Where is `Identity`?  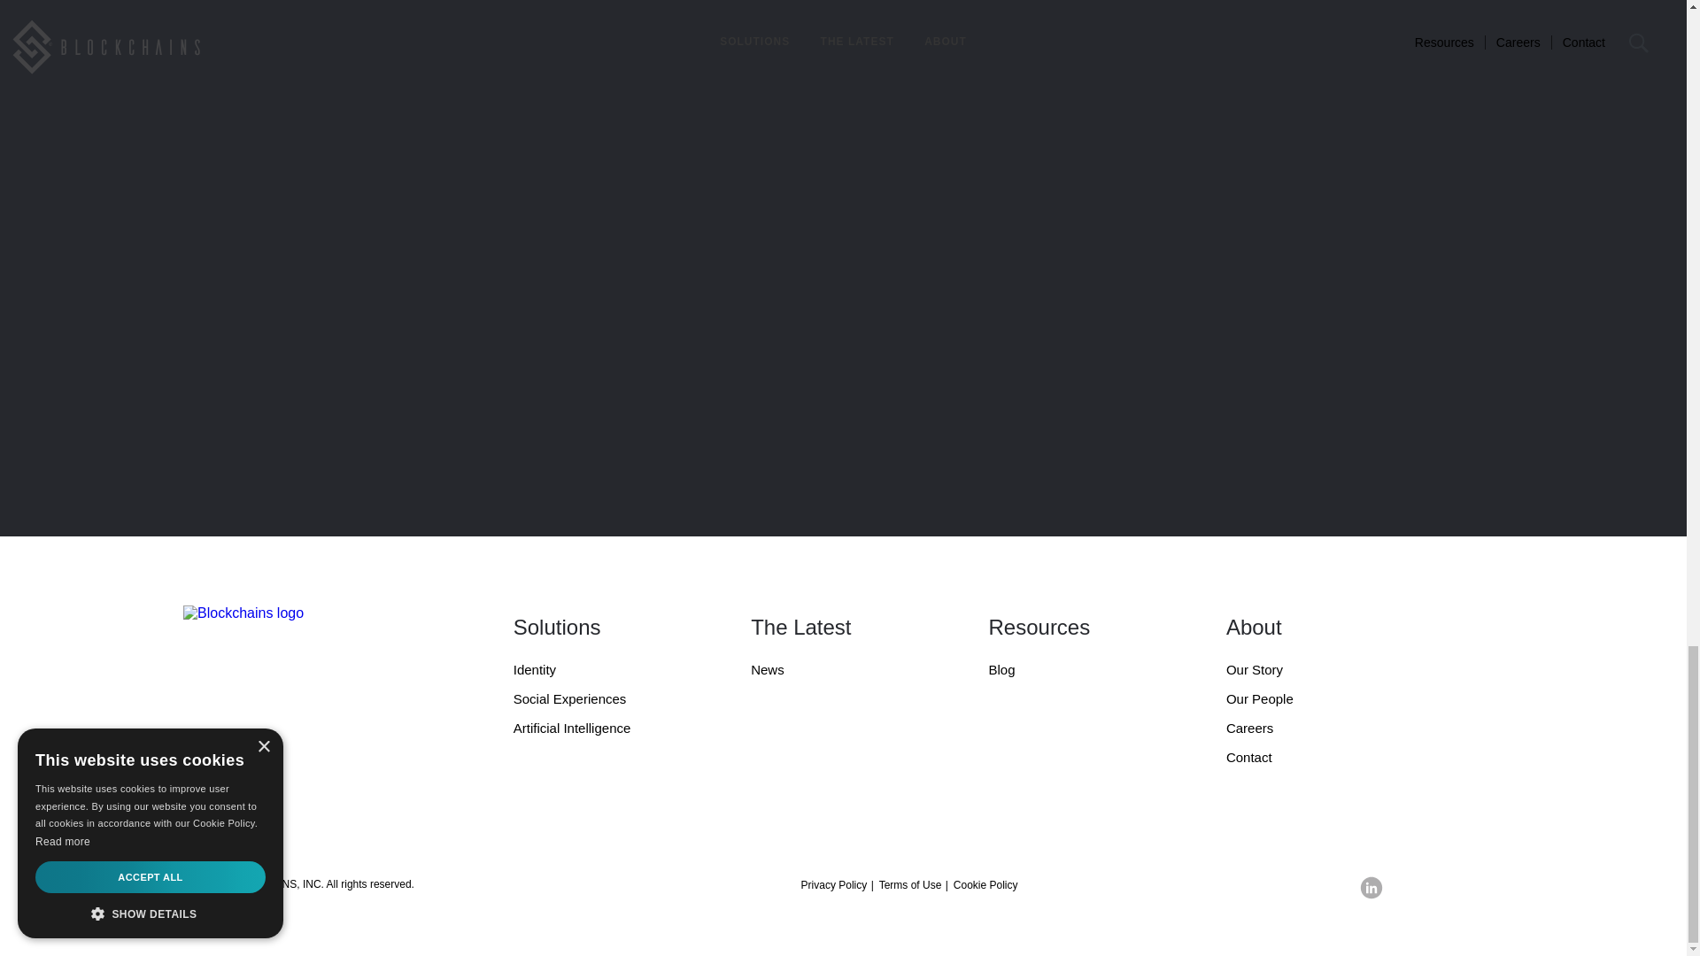 Identity is located at coordinates (595, 676).